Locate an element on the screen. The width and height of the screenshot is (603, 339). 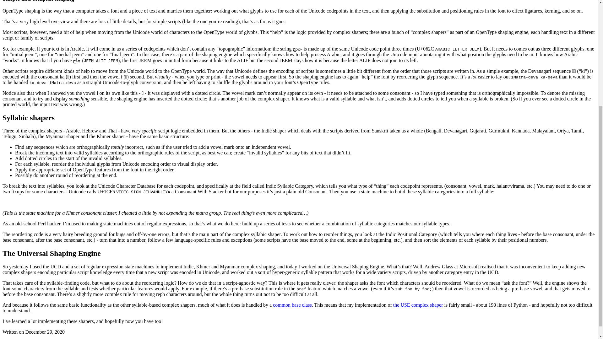
the USE complex shaper is located at coordinates (418, 305).